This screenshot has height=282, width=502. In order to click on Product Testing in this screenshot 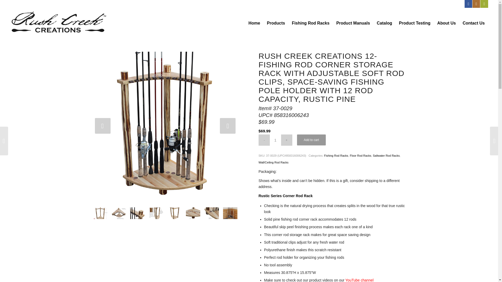, I will do `click(415, 23)`.